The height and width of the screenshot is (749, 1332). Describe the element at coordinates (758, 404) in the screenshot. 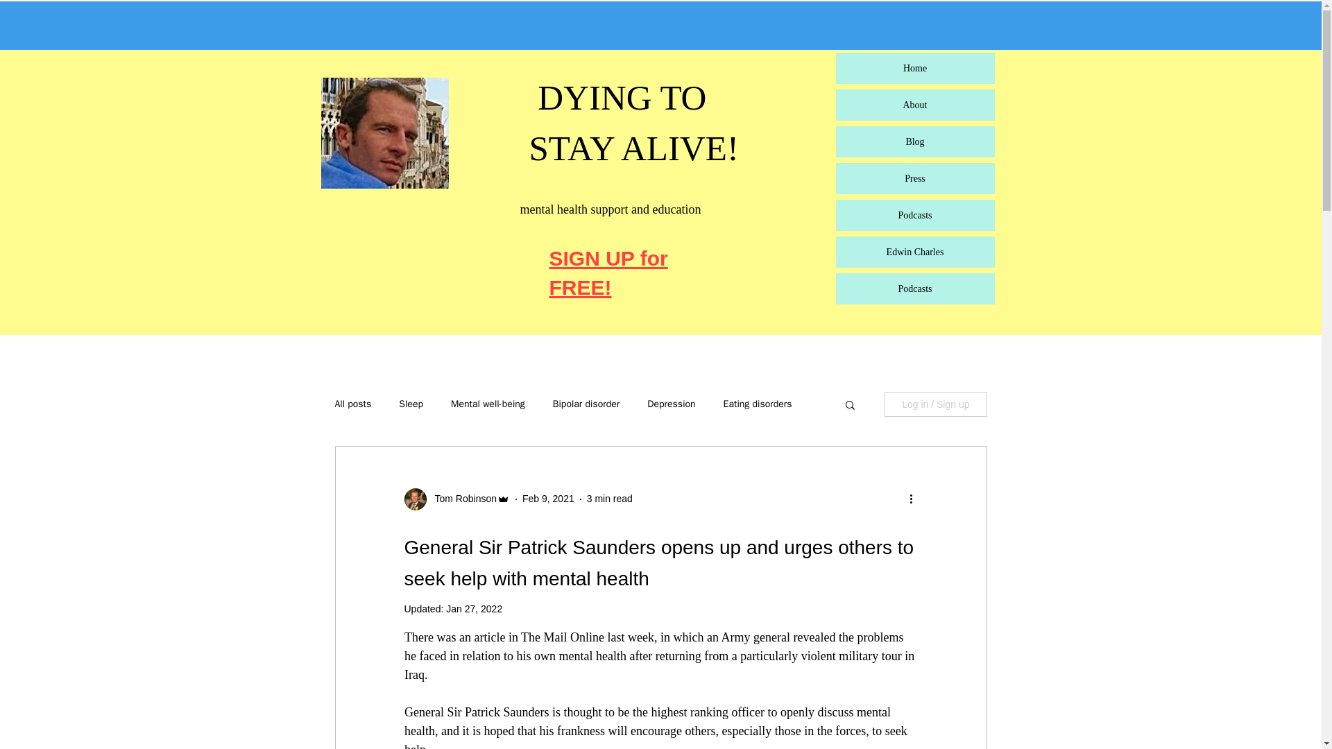

I see `Eating disorders` at that location.